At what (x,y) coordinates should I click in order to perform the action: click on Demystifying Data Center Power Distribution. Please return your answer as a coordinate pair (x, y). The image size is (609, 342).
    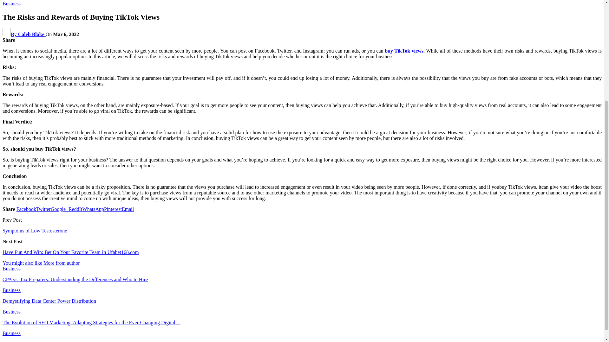
    Looking at the image, I should click on (49, 301).